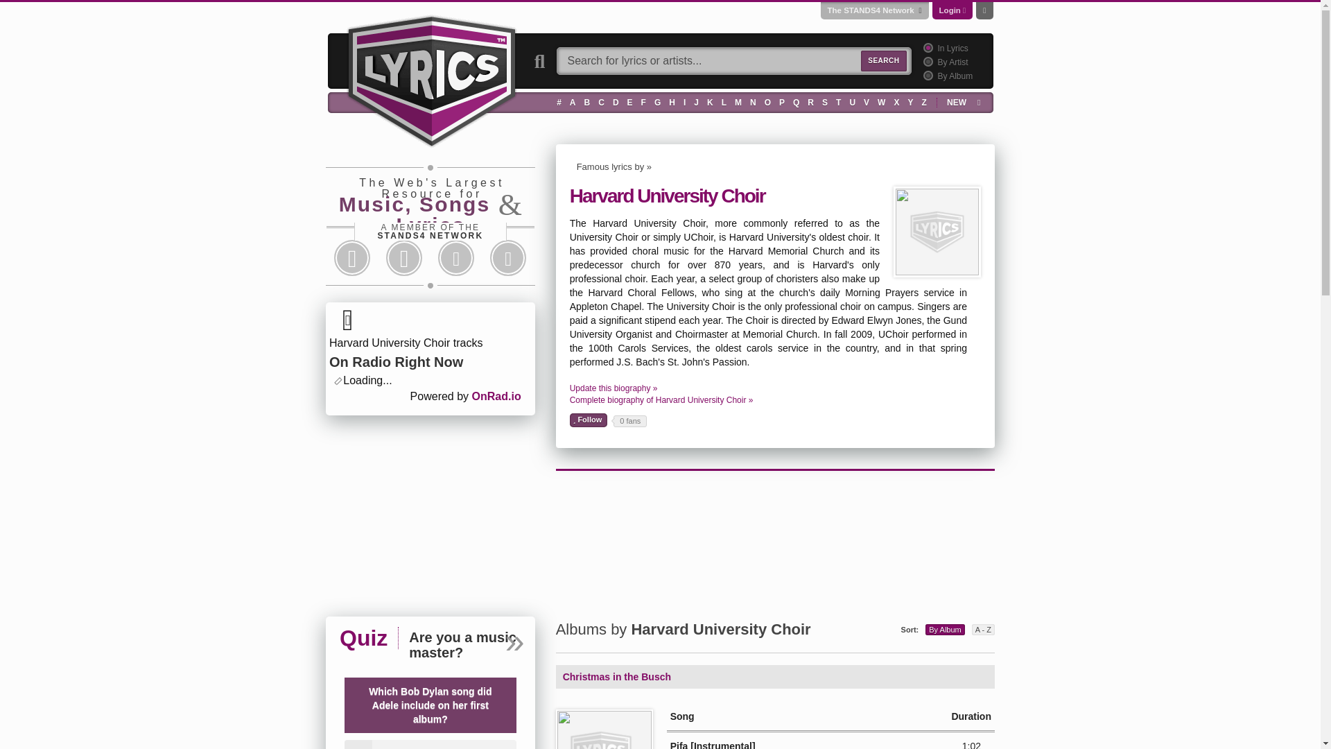  What do you see at coordinates (883, 61) in the screenshot?
I see `SEARCH` at bounding box center [883, 61].